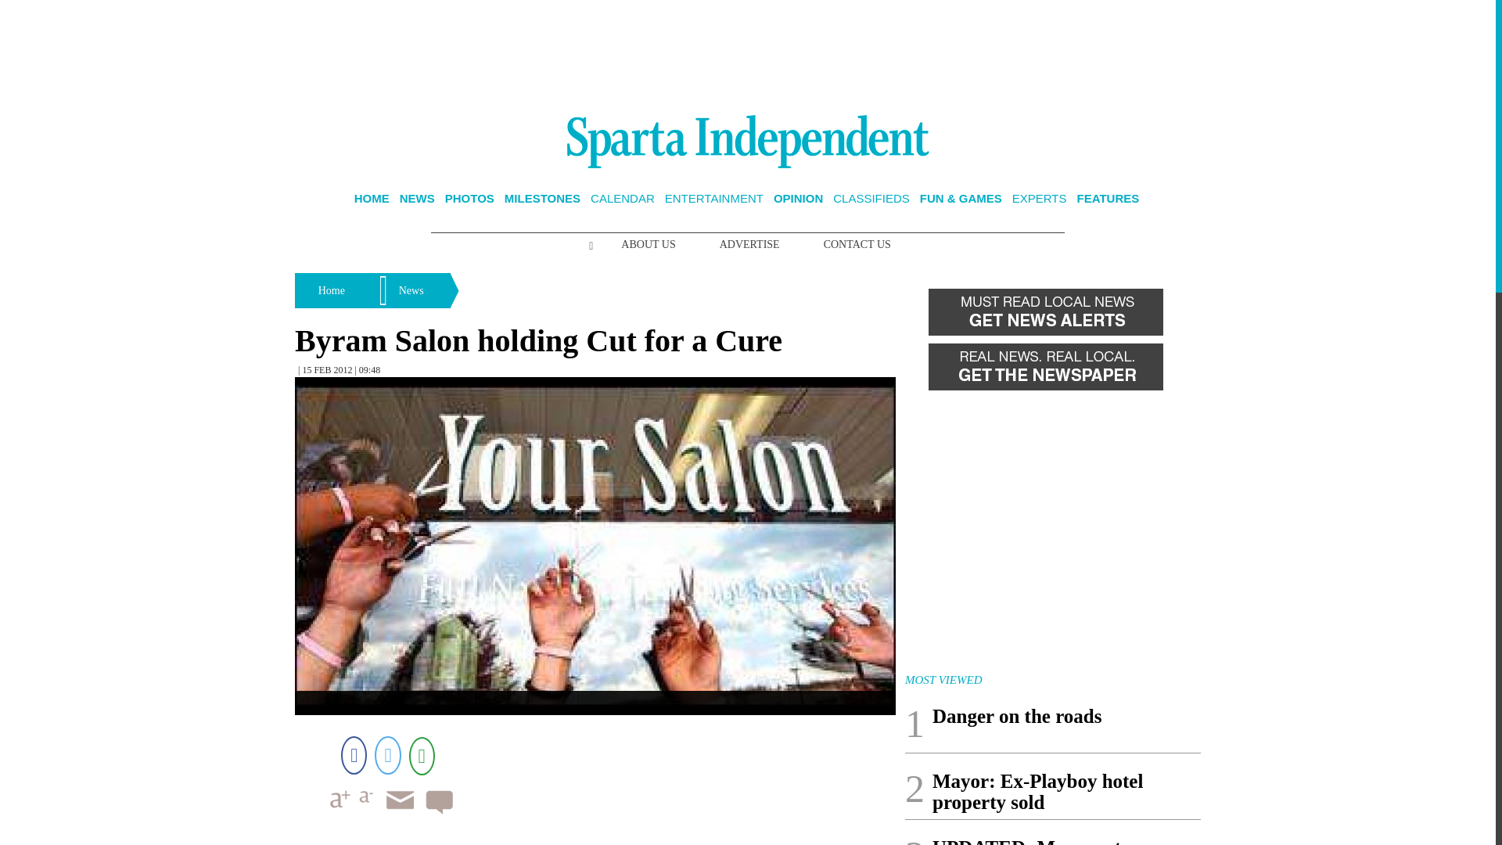  I want to click on MILESTONES, so click(542, 199).